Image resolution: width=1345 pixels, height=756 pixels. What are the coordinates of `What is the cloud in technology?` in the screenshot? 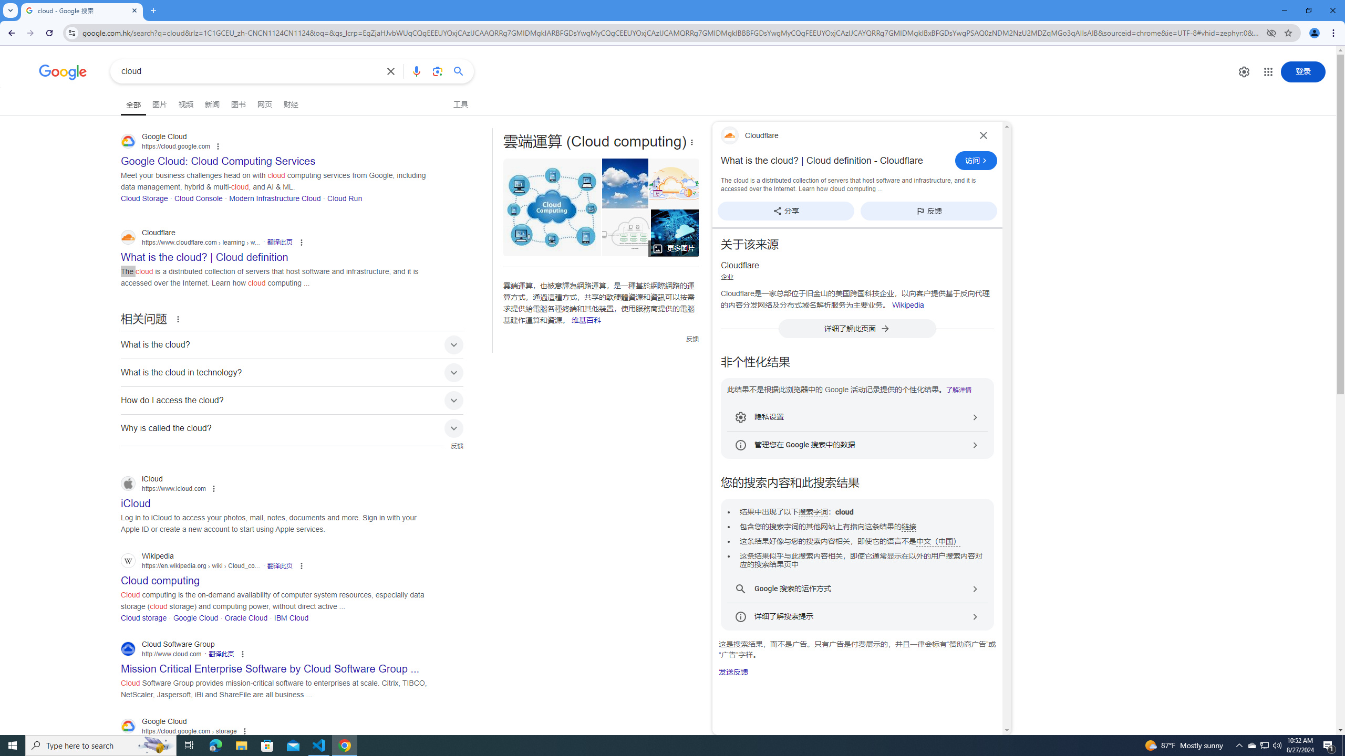 It's located at (292, 372).